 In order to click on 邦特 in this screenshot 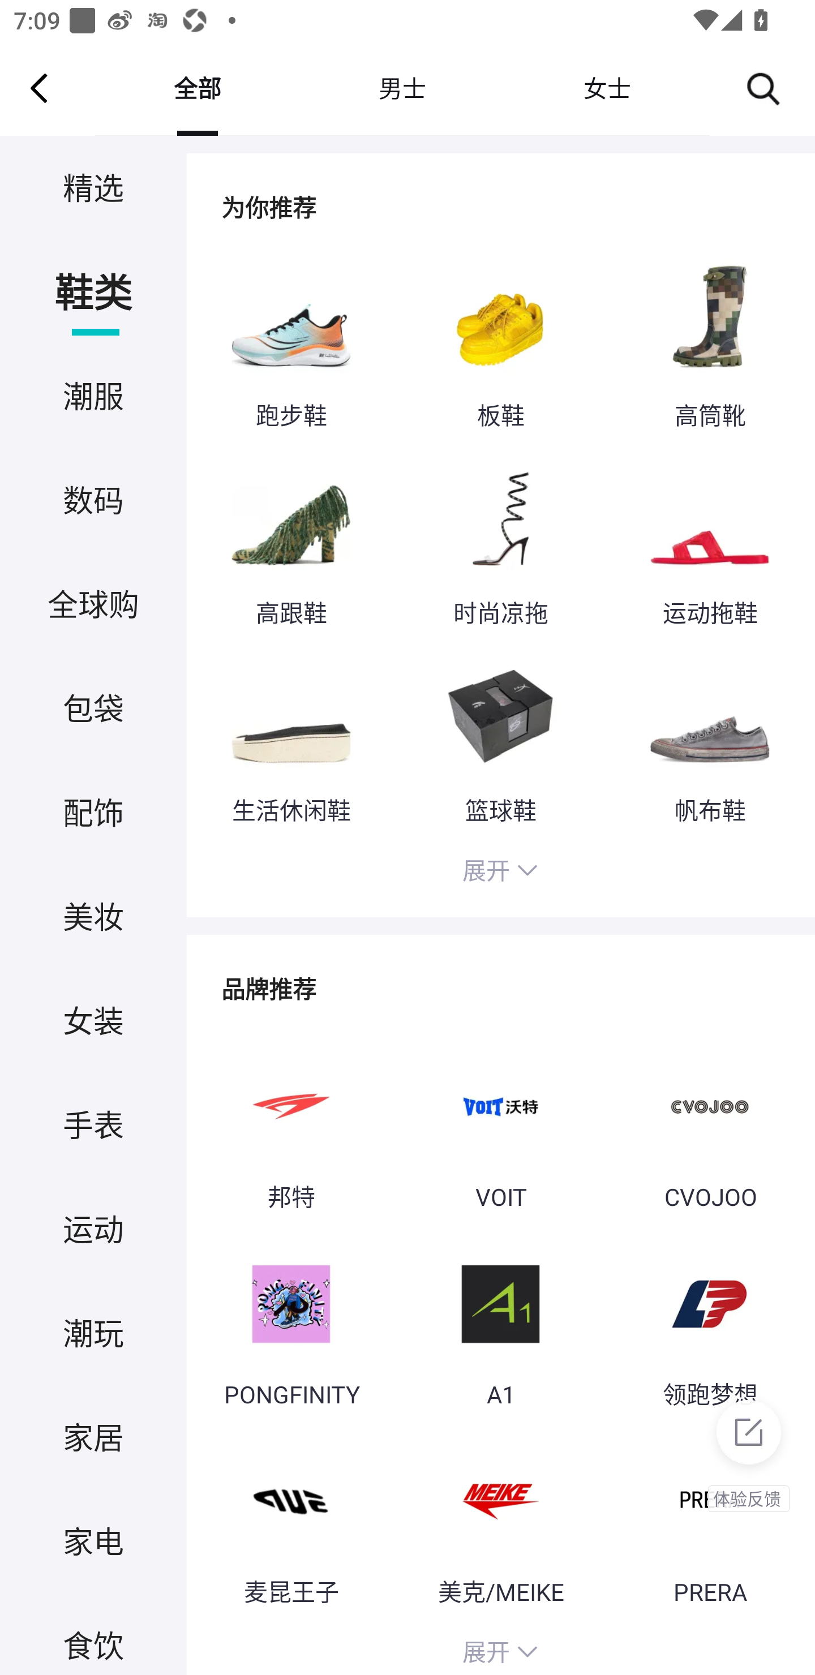, I will do `click(291, 1128)`.